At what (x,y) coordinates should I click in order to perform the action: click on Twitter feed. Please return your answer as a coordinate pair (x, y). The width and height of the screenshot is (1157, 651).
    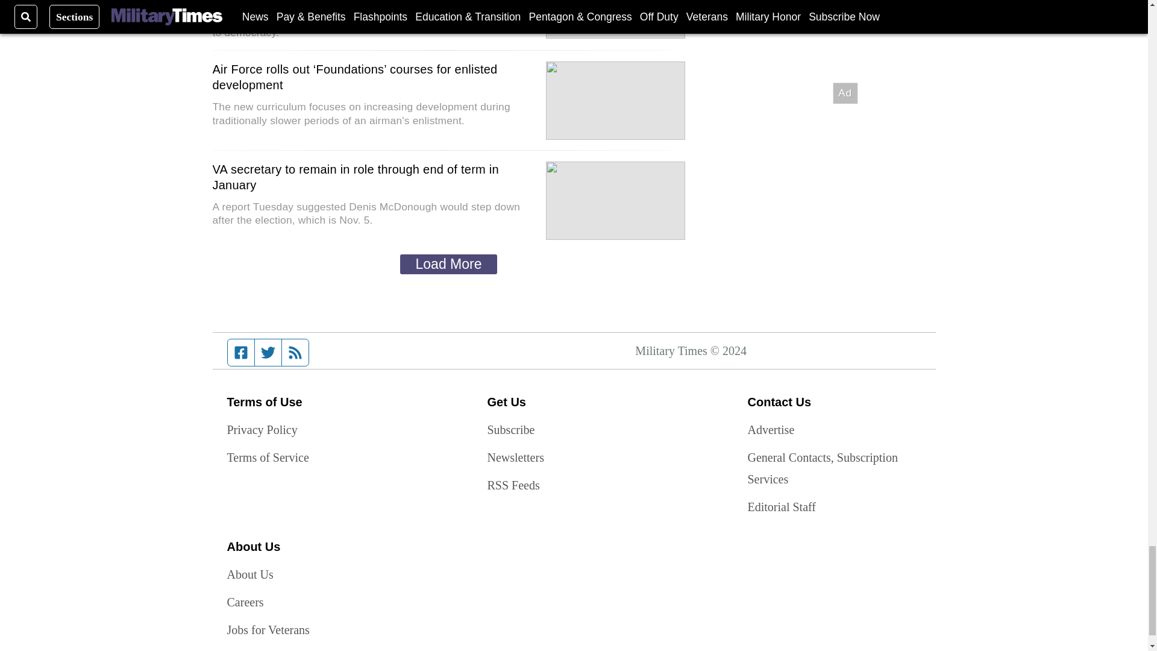
    Looking at the image, I should click on (268, 352).